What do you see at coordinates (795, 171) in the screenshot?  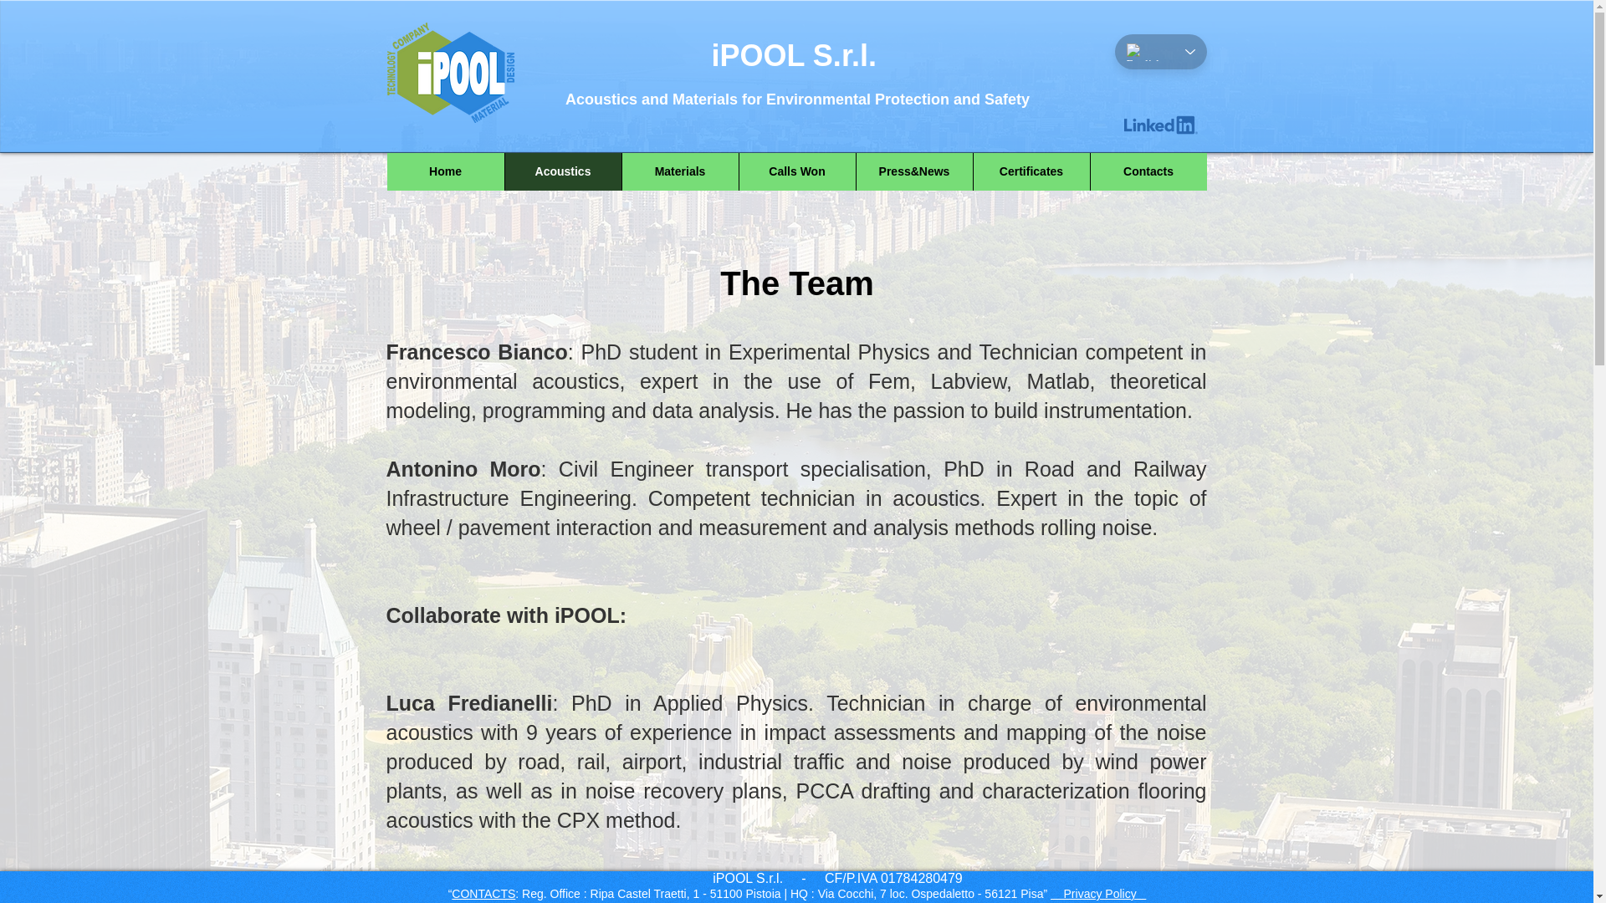 I see `Calls Won` at bounding box center [795, 171].